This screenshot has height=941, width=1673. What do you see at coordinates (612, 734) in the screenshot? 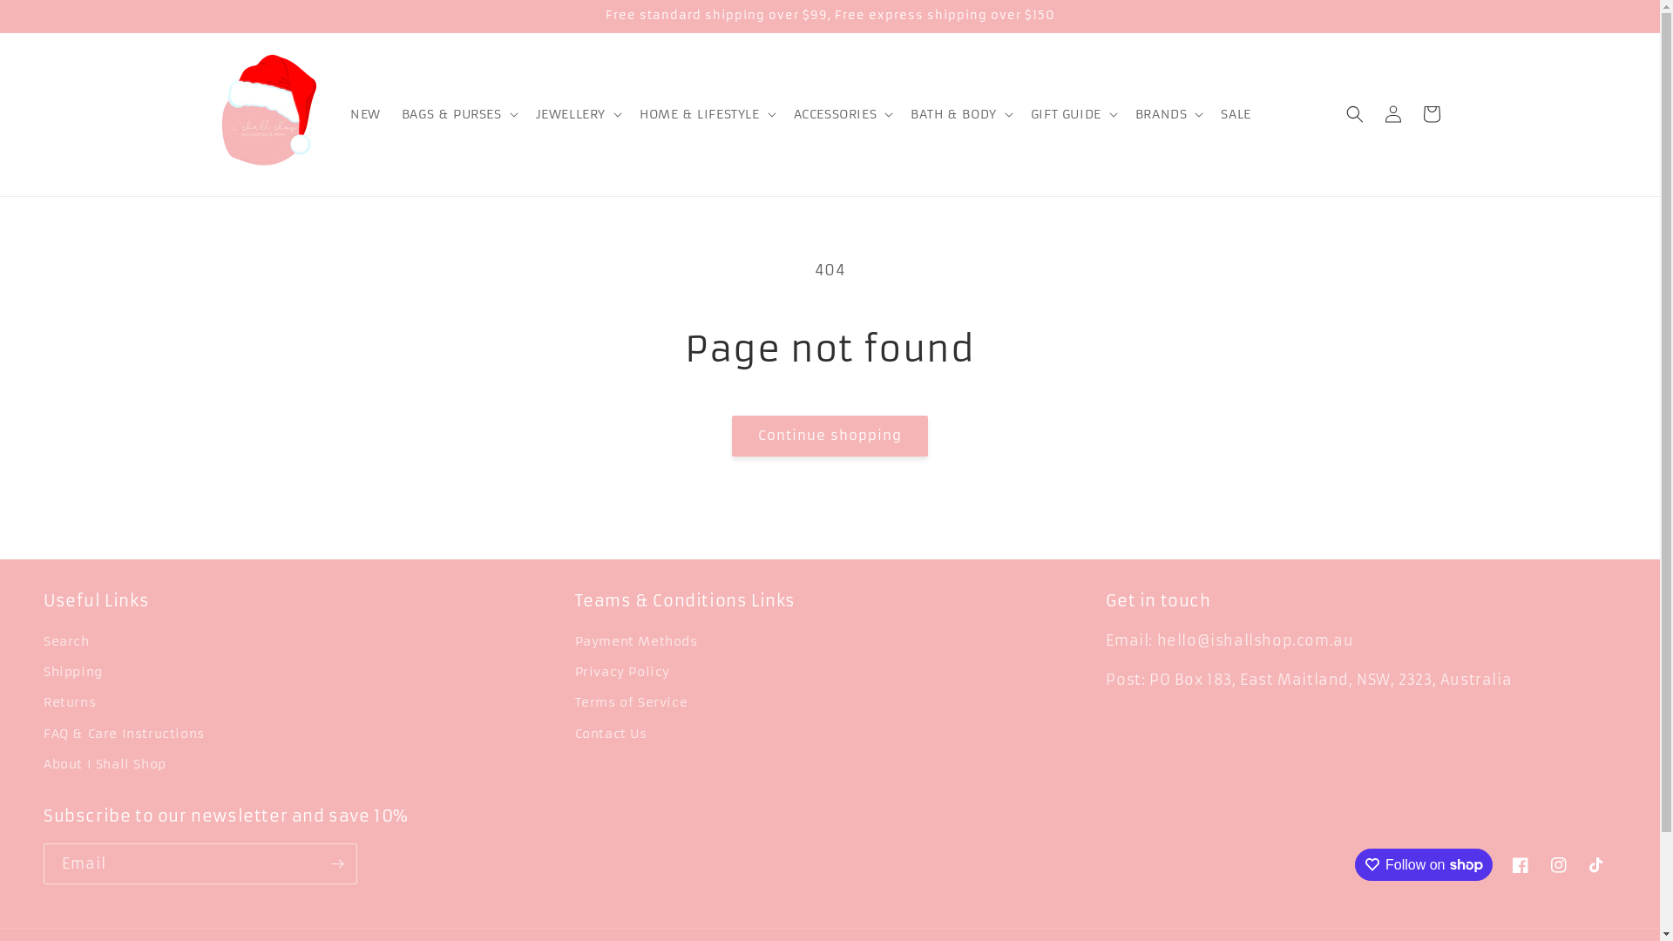
I see `Contact Us` at bounding box center [612, 734].